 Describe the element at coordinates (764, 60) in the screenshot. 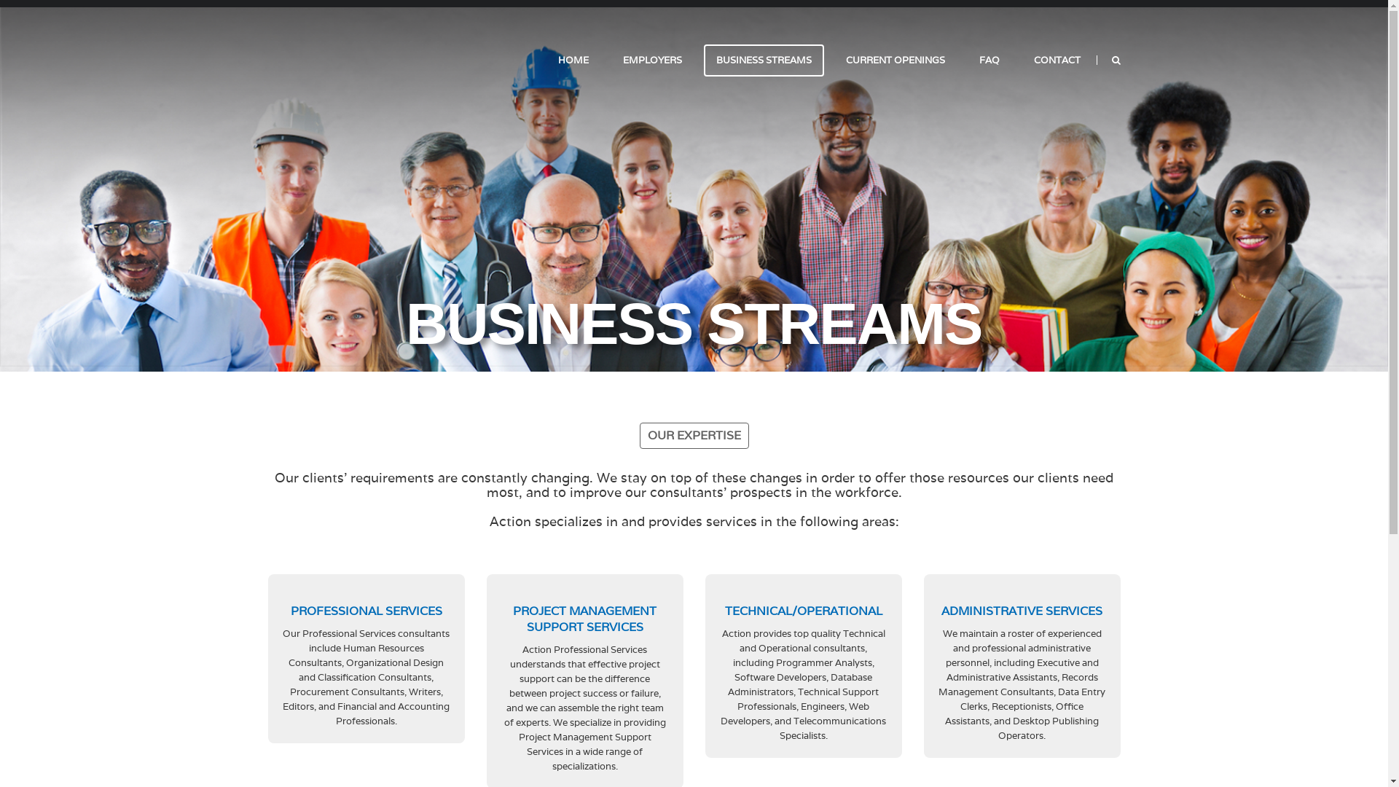

I see `BUSINESS STREAMS` at that location.